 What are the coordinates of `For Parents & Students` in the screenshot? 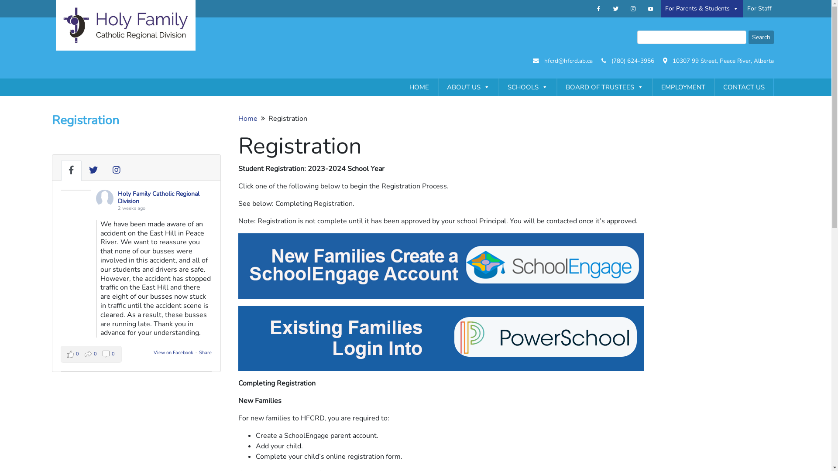 It's located at (702, 9).